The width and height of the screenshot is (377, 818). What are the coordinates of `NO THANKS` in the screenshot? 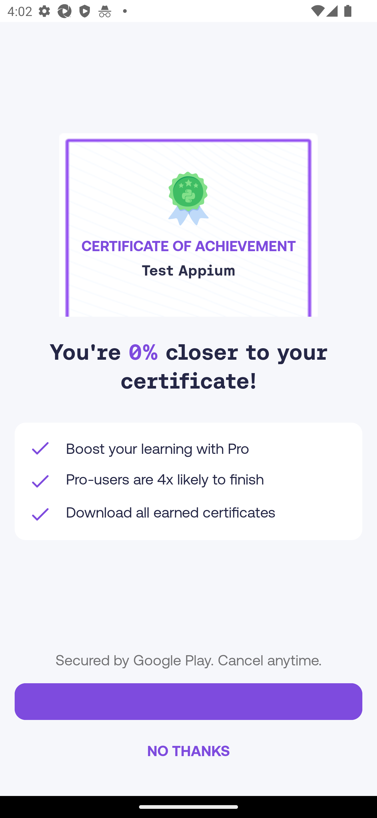 It's located at (188, 750).